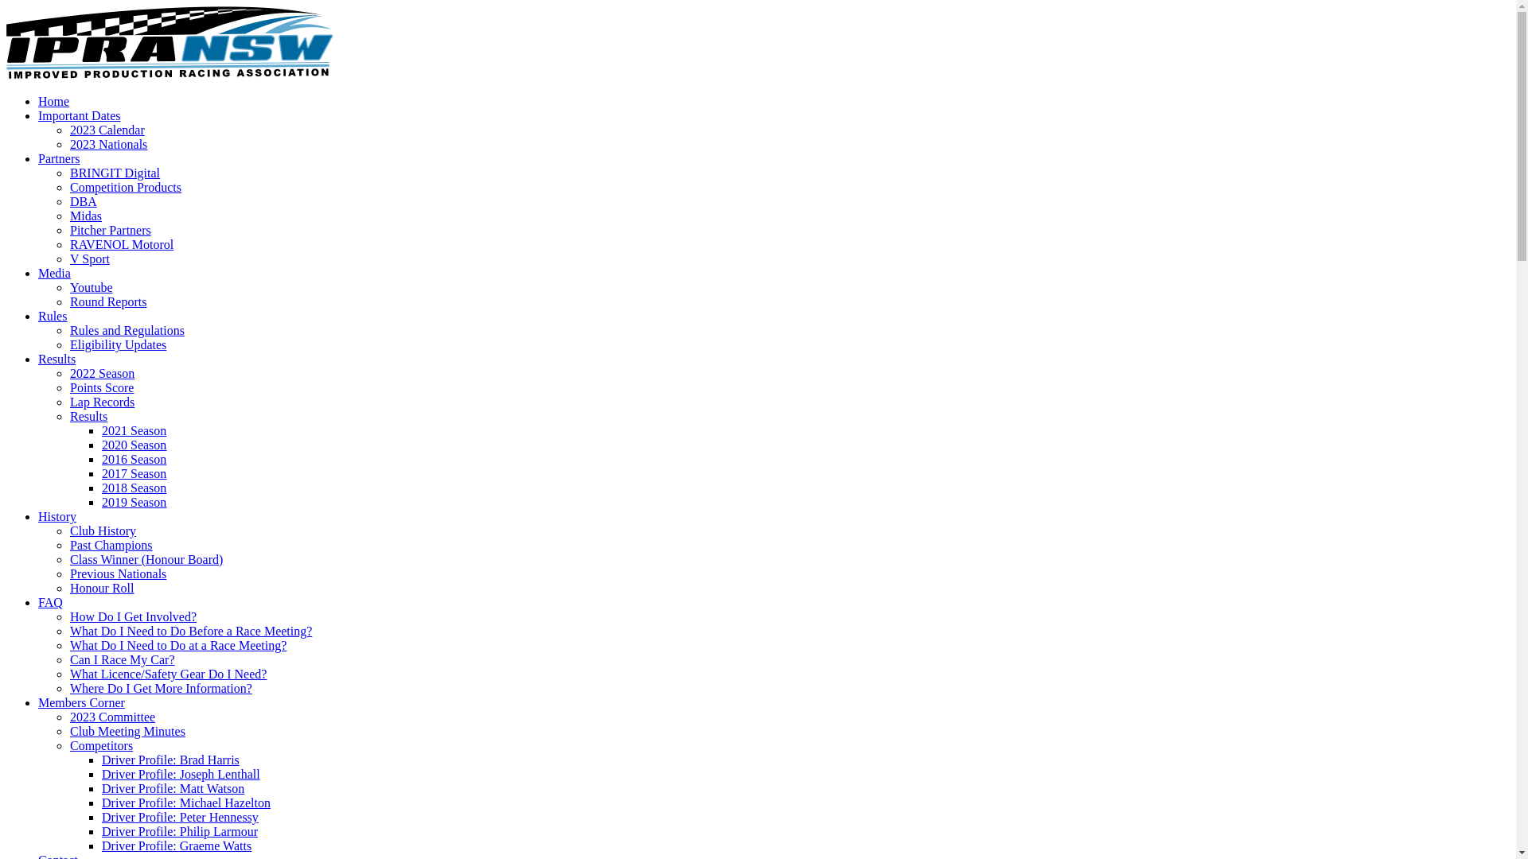  I want to click on 2023 Committee, so click(113, 717).